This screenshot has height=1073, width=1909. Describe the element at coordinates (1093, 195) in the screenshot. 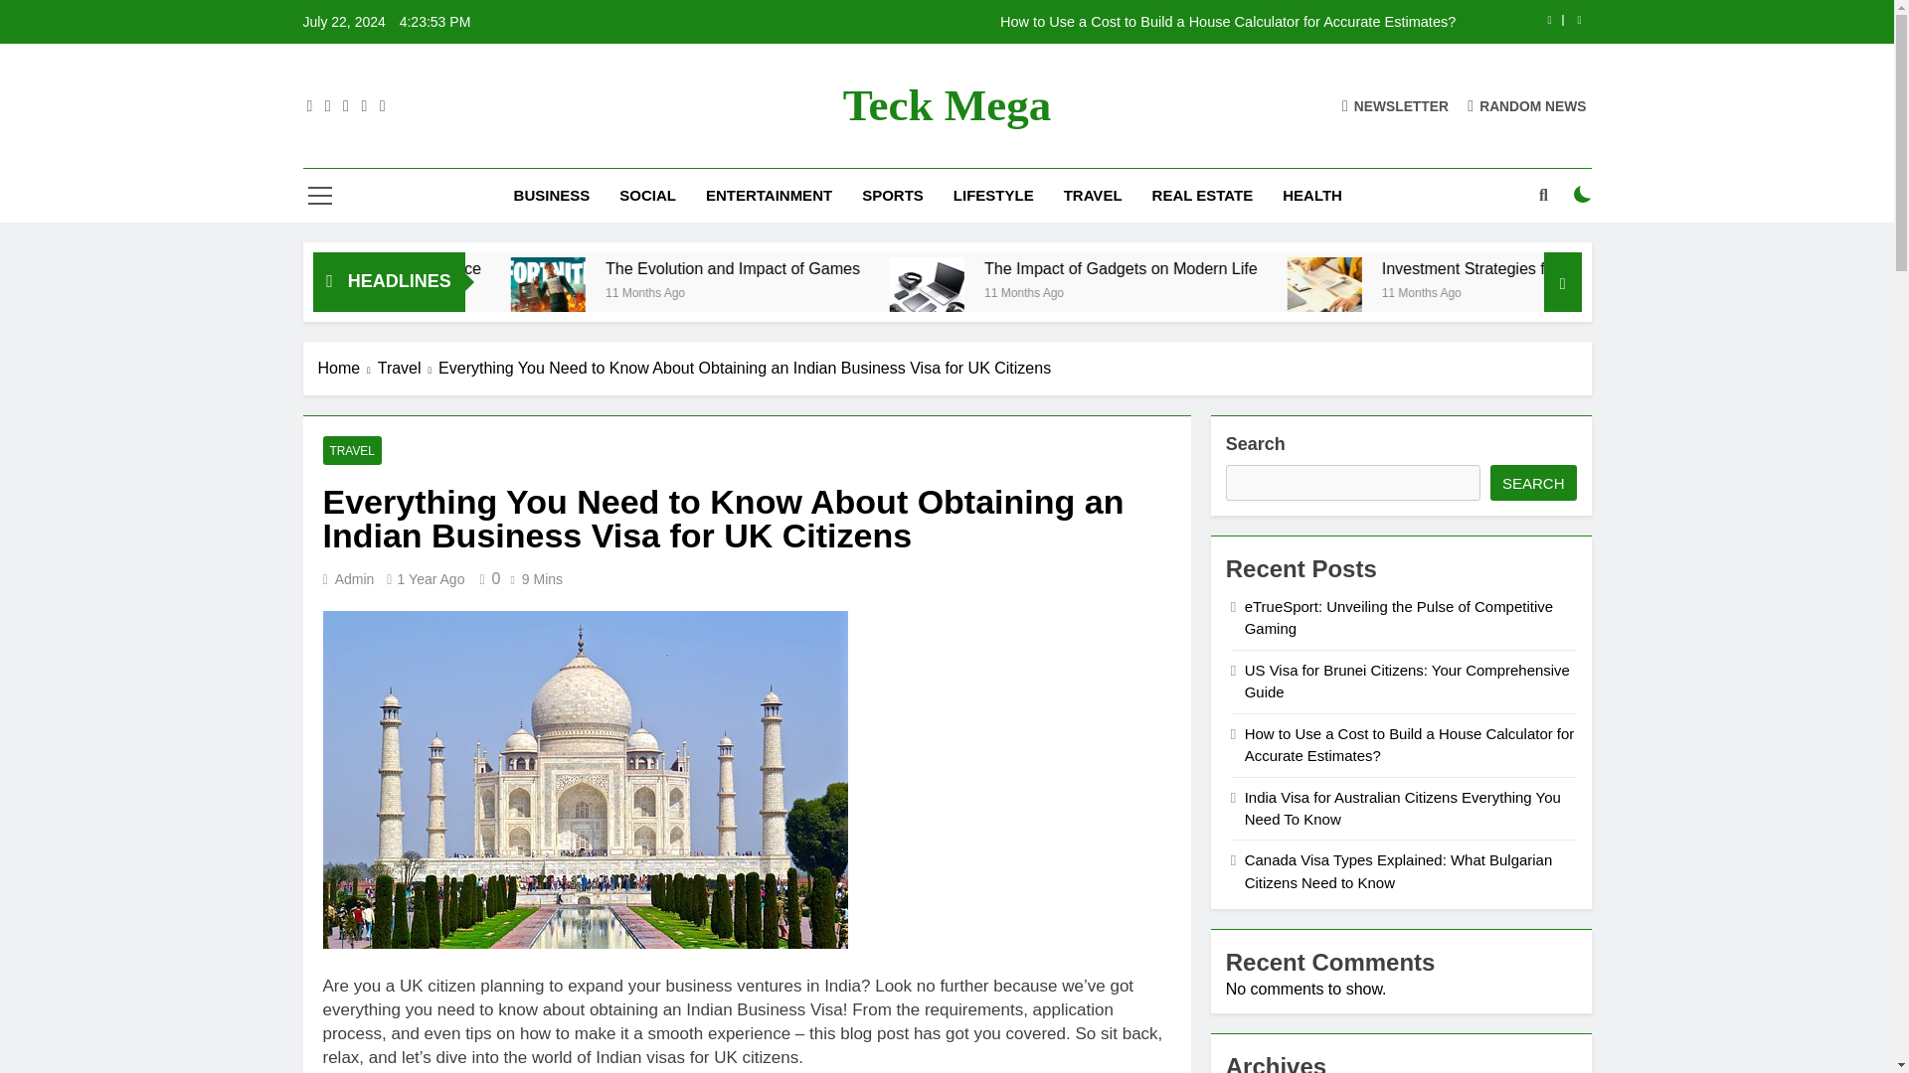

I see `TRAVEL` at that location.